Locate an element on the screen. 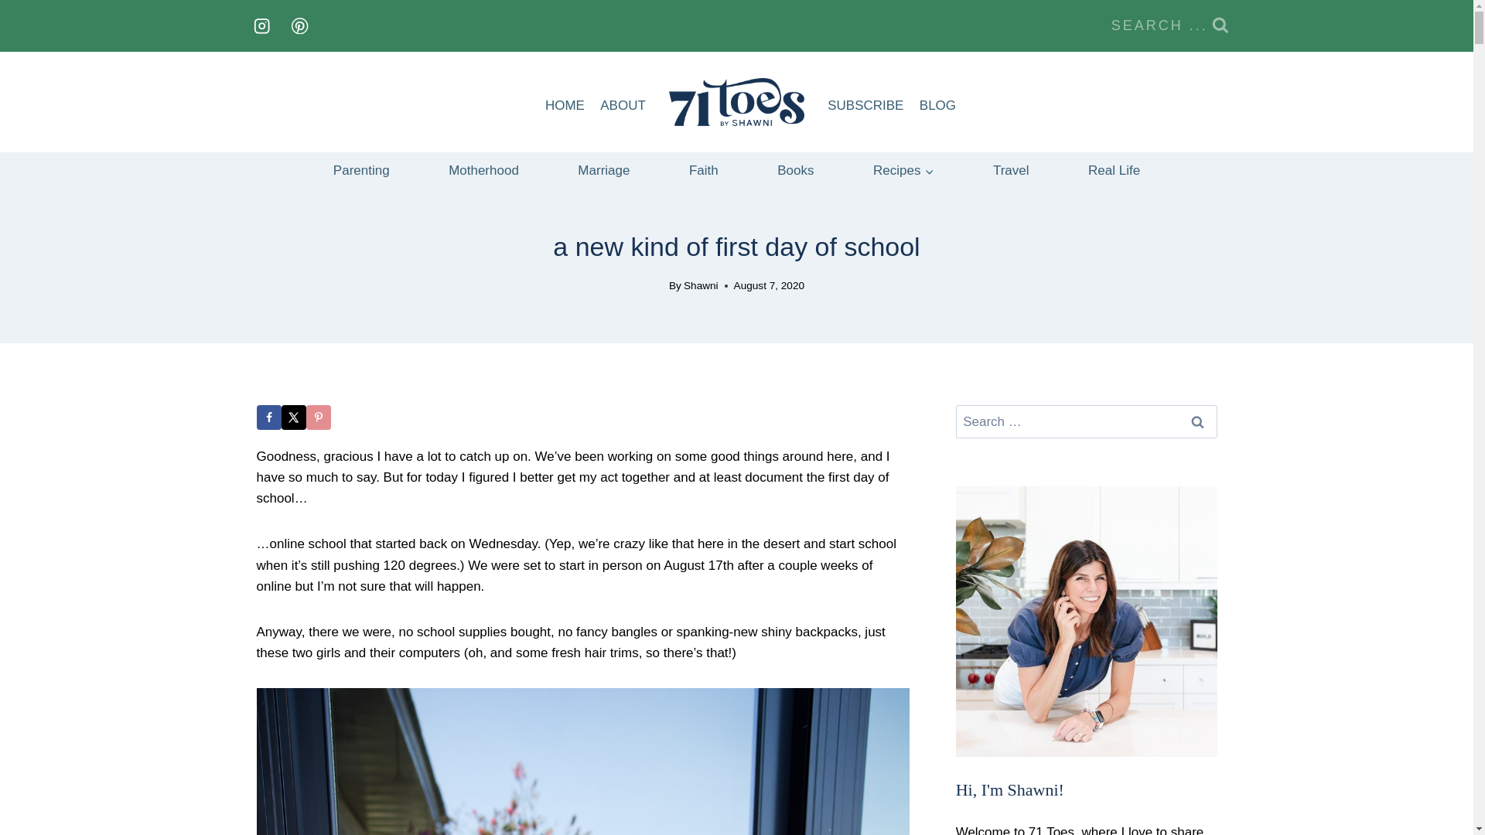  Share on Facebook is located at coordinates (269, 417).